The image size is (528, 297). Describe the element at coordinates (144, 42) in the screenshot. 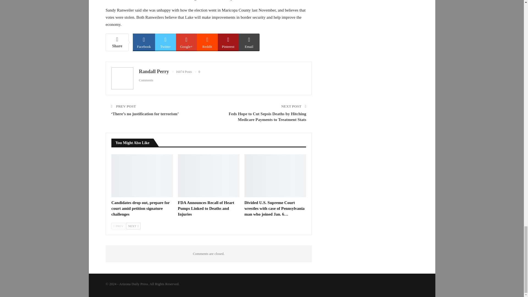

I see `Facebook` at that location.